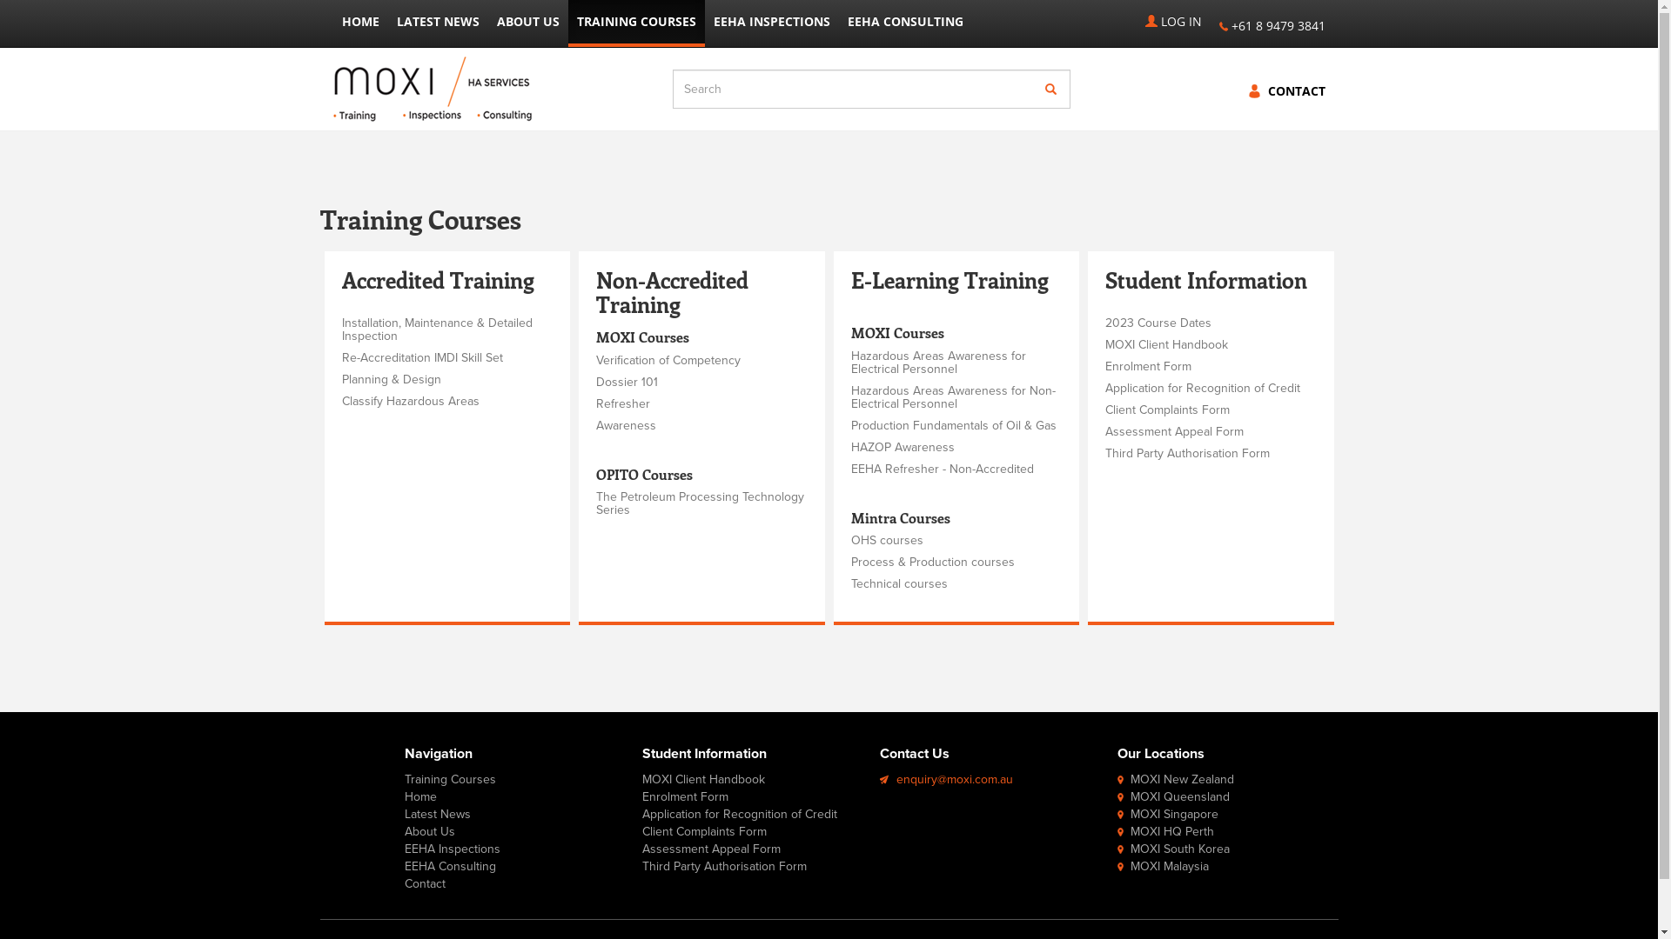  Describe the element at coordinates (1187, 454) in the screenshot. I see `Third Party Authorisation Form` at that location.